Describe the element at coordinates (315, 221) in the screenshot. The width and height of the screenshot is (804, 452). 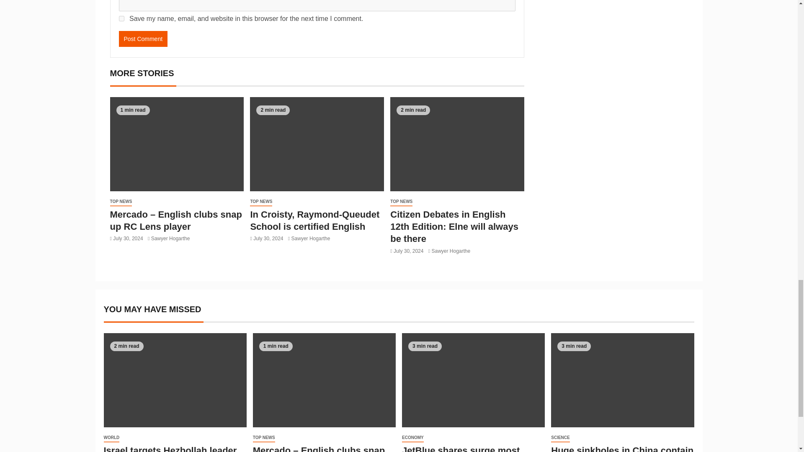
I see `In Croisty, Raymond-Queudet School is certified English` at that location.